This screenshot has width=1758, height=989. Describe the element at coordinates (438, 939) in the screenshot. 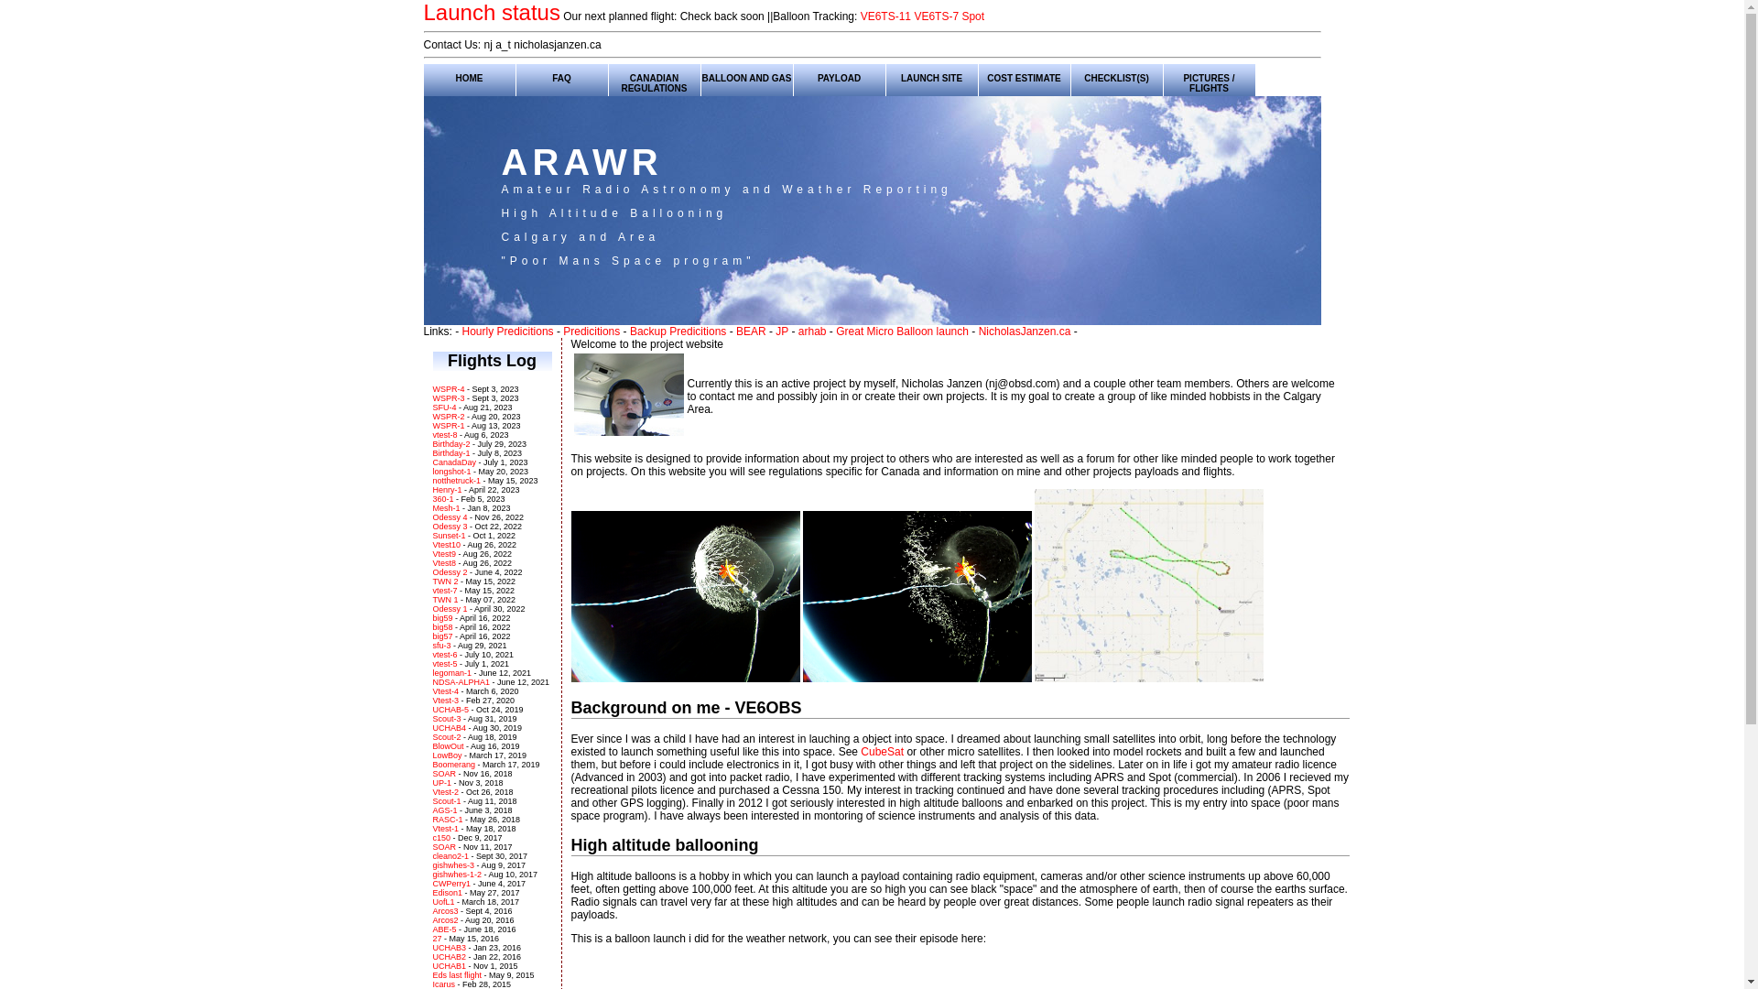

I see `27` at that location.